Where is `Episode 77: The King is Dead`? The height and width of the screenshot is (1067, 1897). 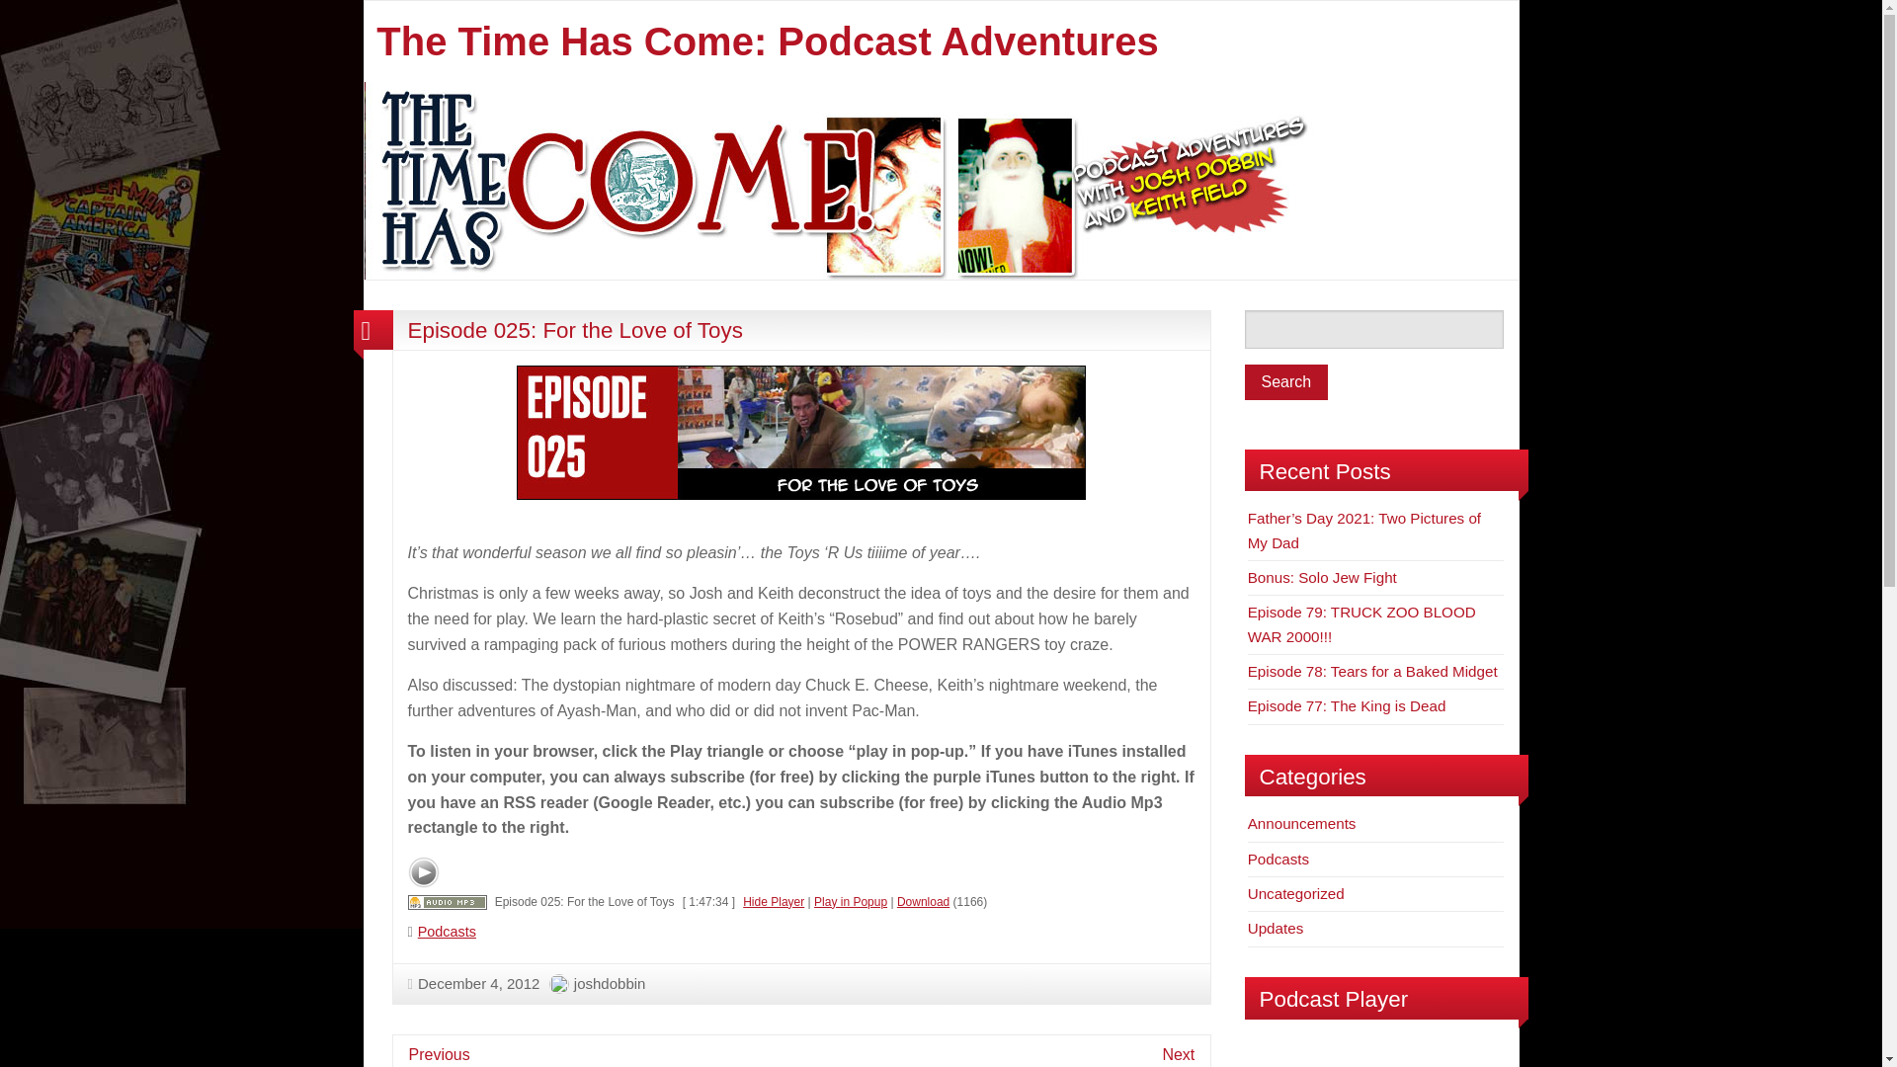
Episode 77: The King is Dead is located at coordinates (1347, 705).